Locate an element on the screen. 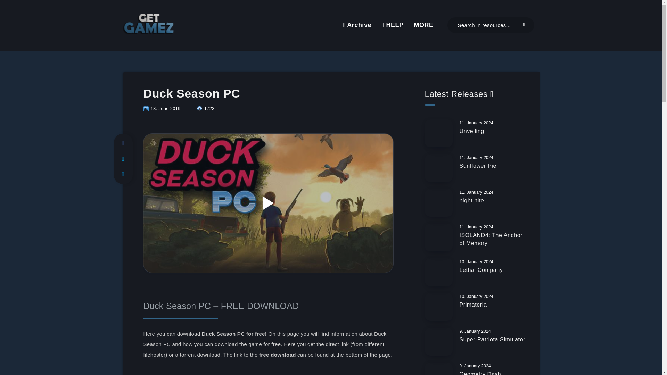  night nite is located at coordinates (472, 201).